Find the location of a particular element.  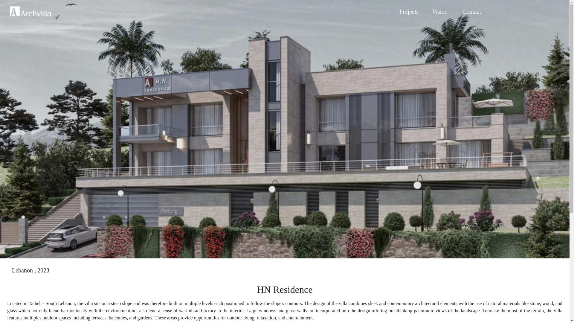

Projects is located at coordinates (408, 11).